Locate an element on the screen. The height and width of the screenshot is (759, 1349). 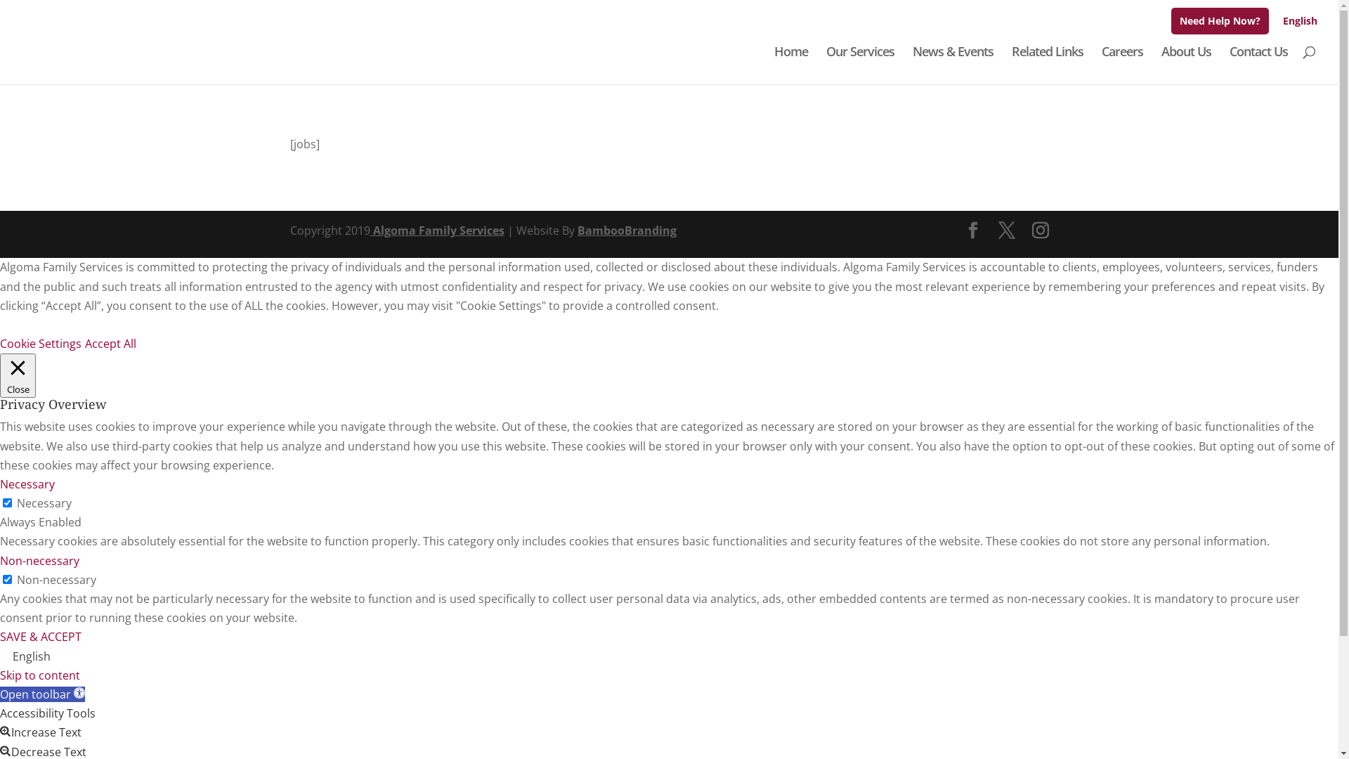
Accept All is located at coordinates (111, 344).